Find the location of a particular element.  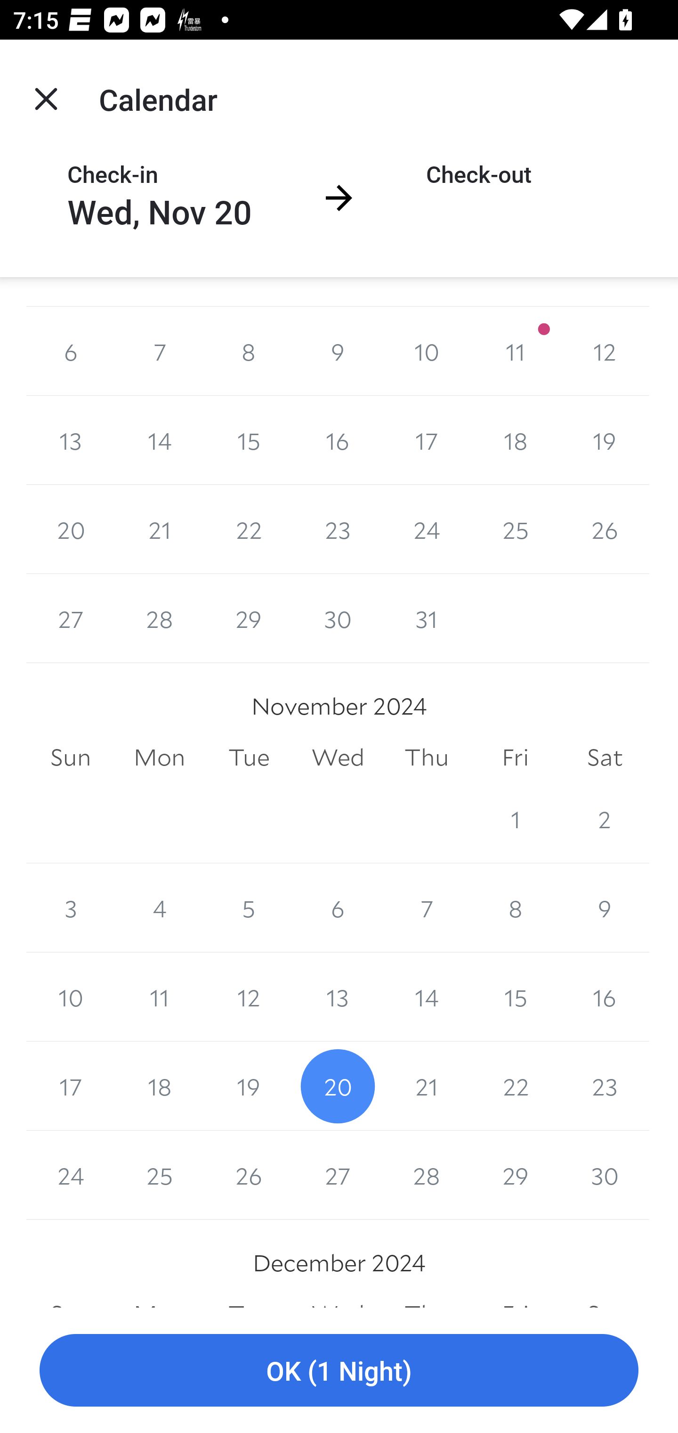

Sat is located at coordinates (605, 757).